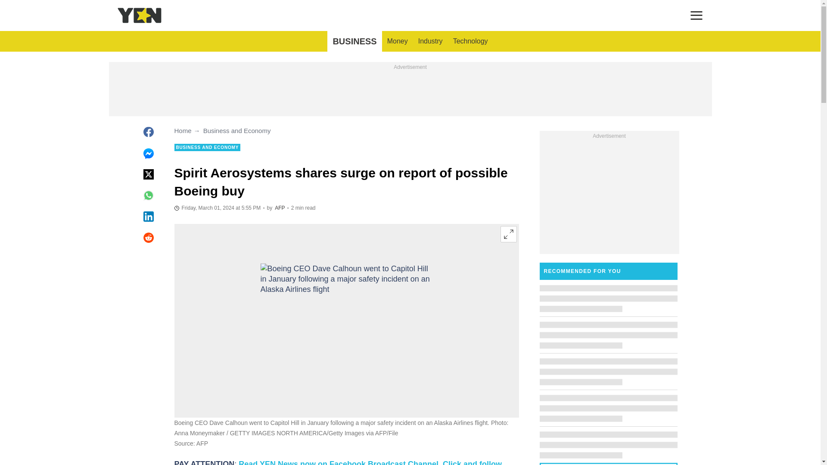  What do you see at coordinates (397, 41) in the screenshot?
I see `Money` at bounding box center [397, 41].